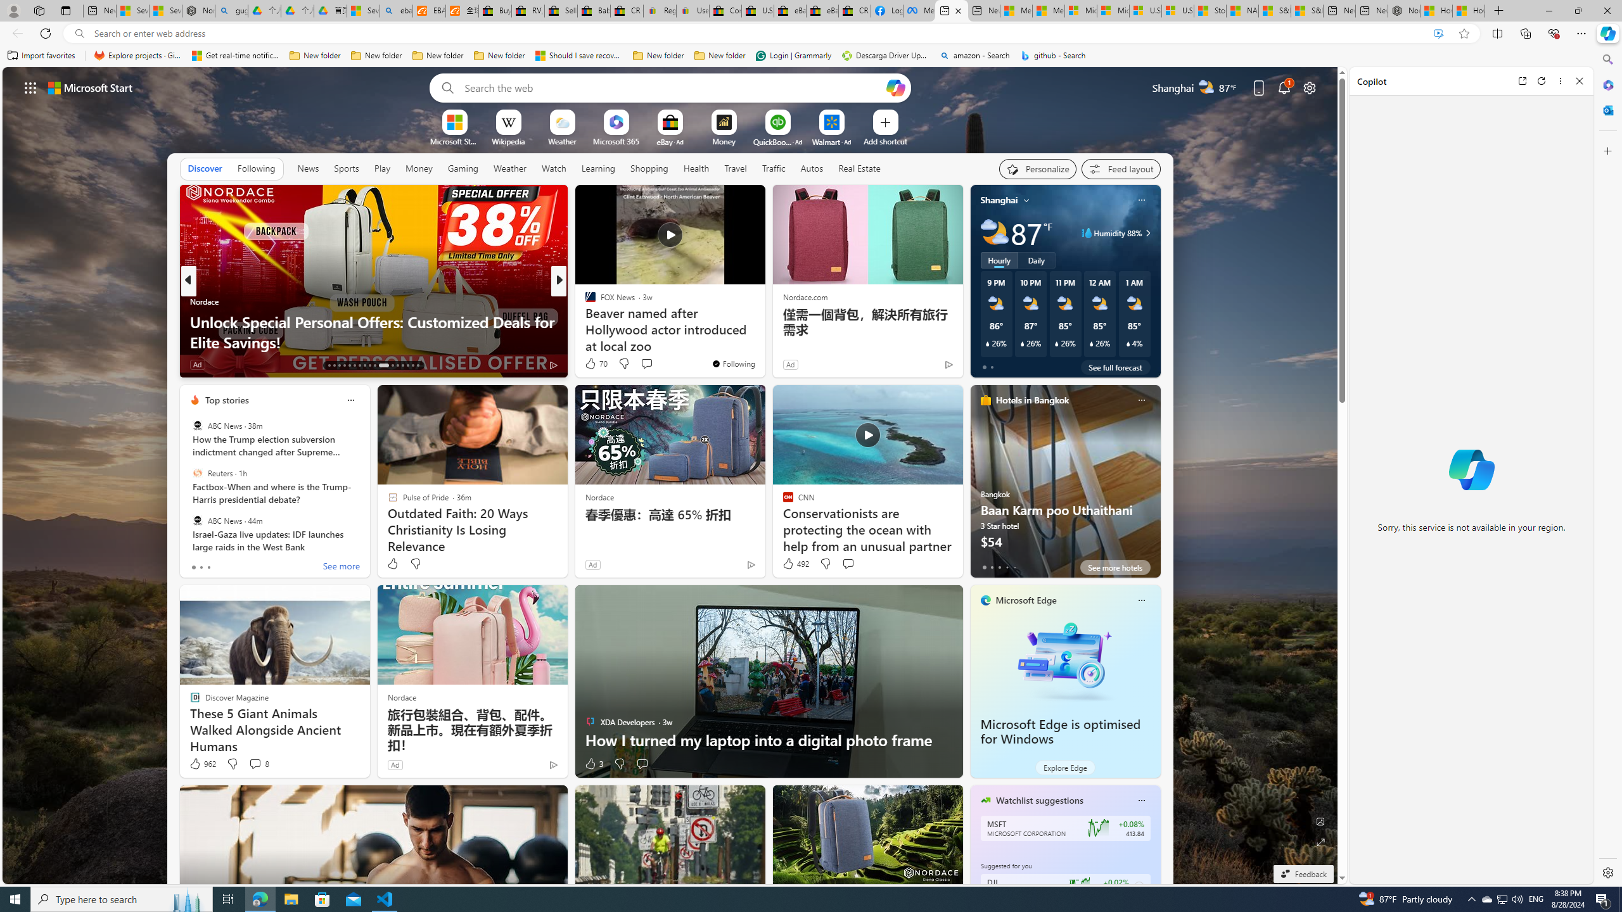 The width and height of the screenshot is (1622, 912). I want to click on SheBudgets, so click(584, 321).